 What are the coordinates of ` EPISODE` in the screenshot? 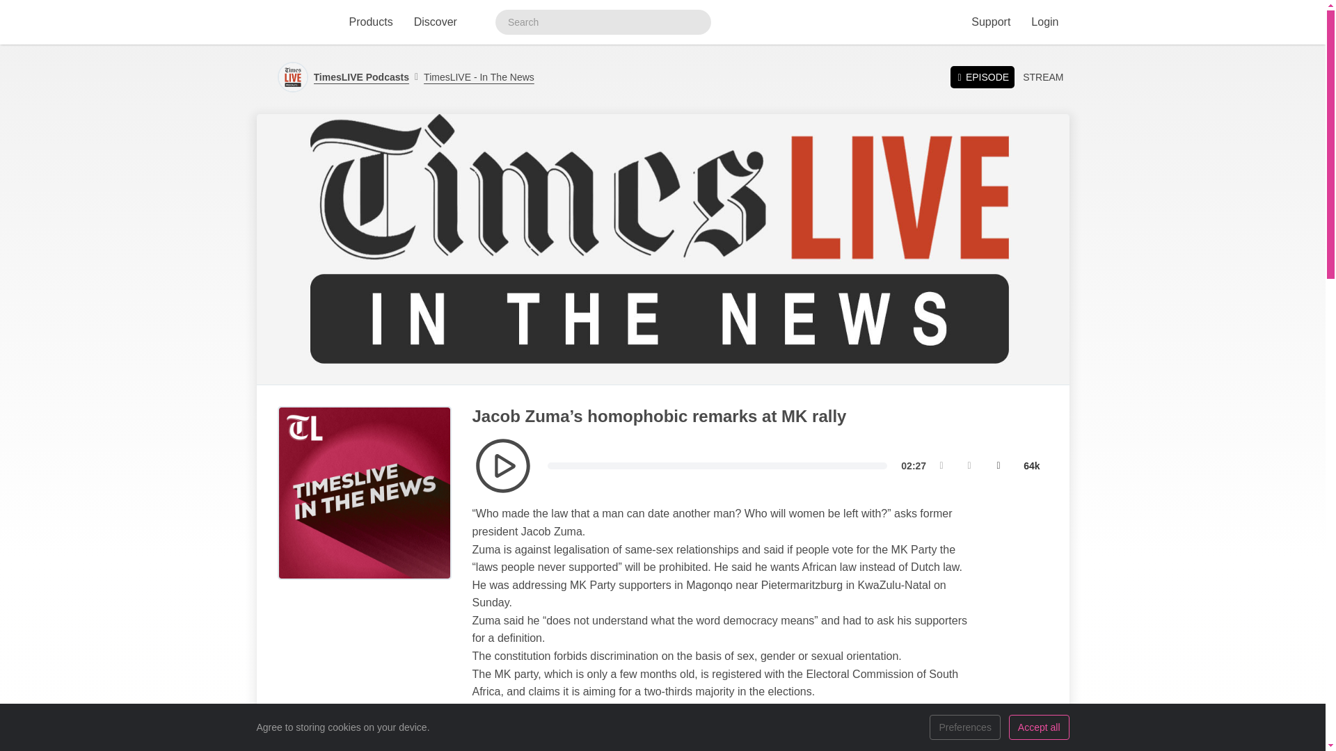 It's located at (982, 76).